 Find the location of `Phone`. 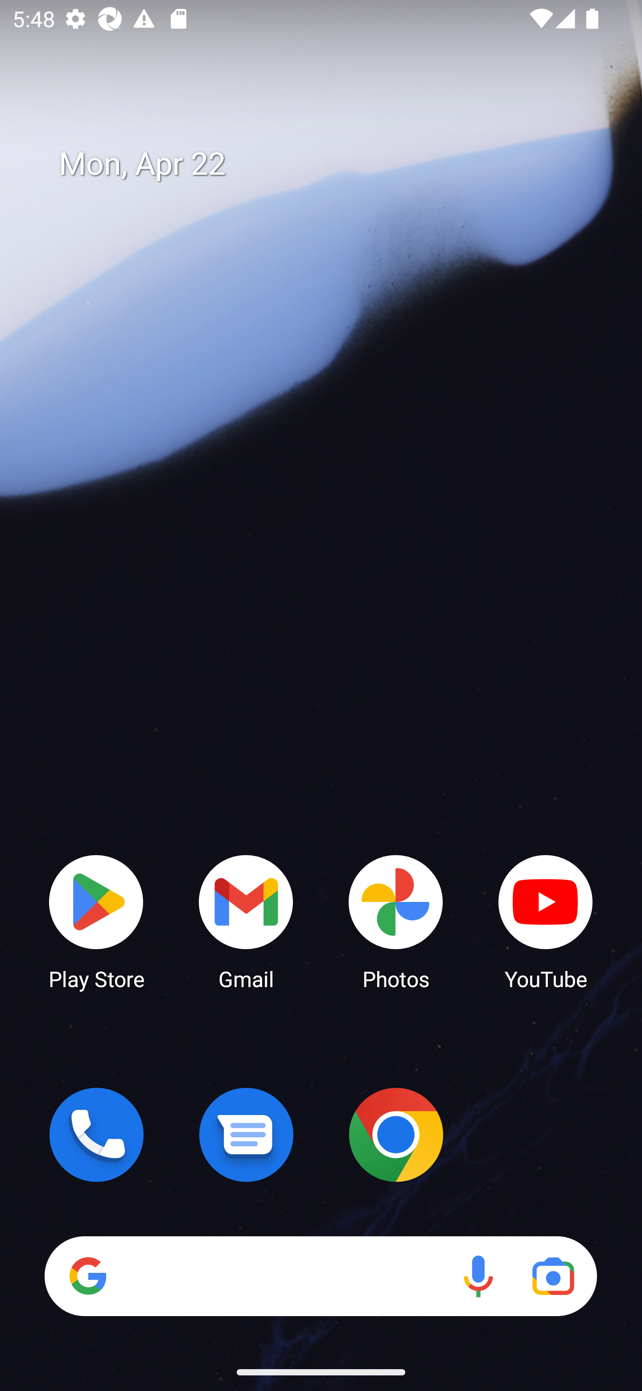

Phone is located at coordinates (96, 1135).